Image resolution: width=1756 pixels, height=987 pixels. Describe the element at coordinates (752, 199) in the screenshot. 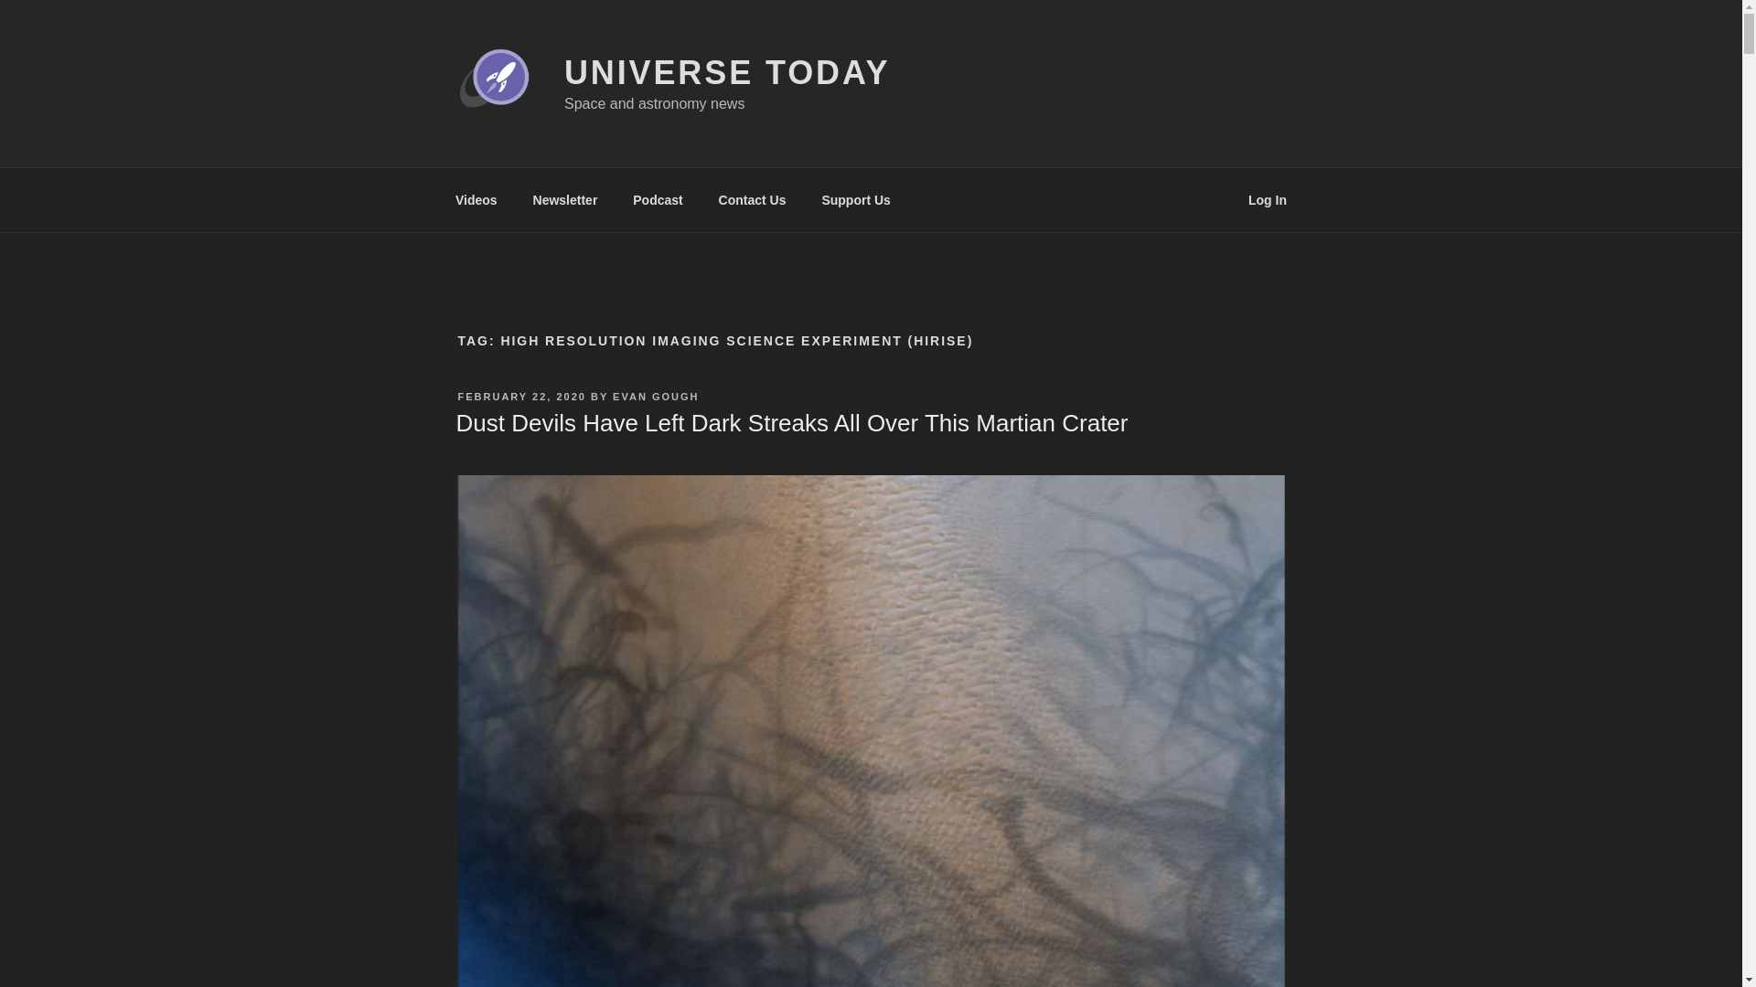

I see `Contact Us` at that location.